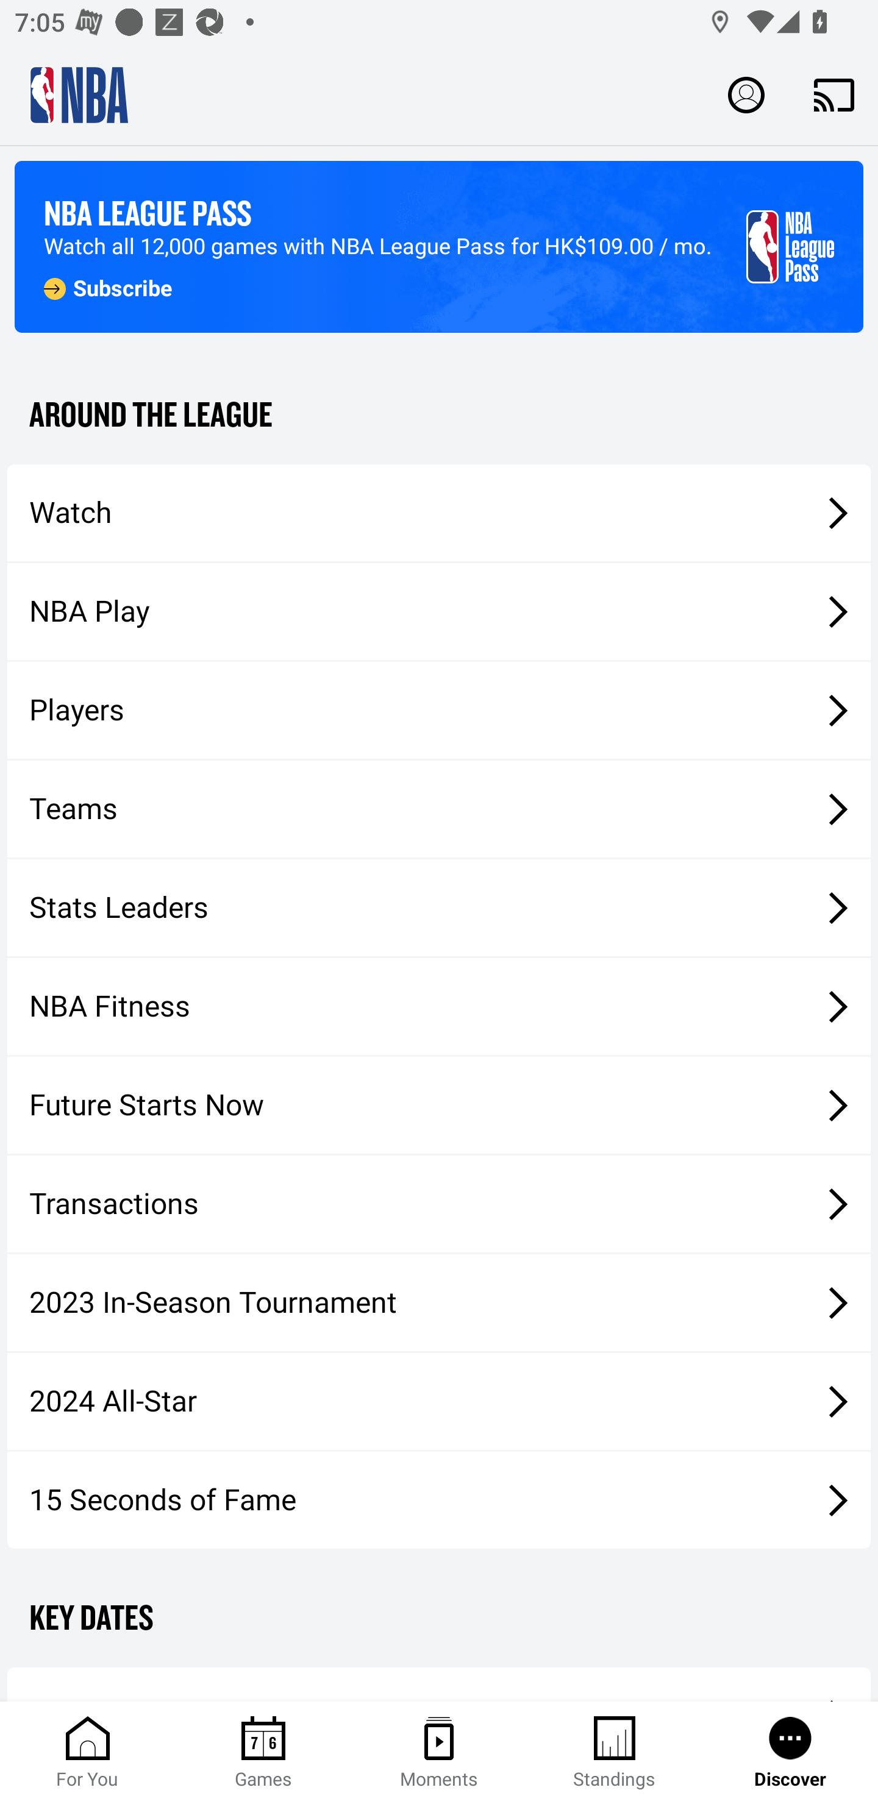 This screenshot has height=1804, width=878. What do you see at coordinates (439, 1204) in the screenshot?
I see `Transactions` at bounding box center [439, 1204].